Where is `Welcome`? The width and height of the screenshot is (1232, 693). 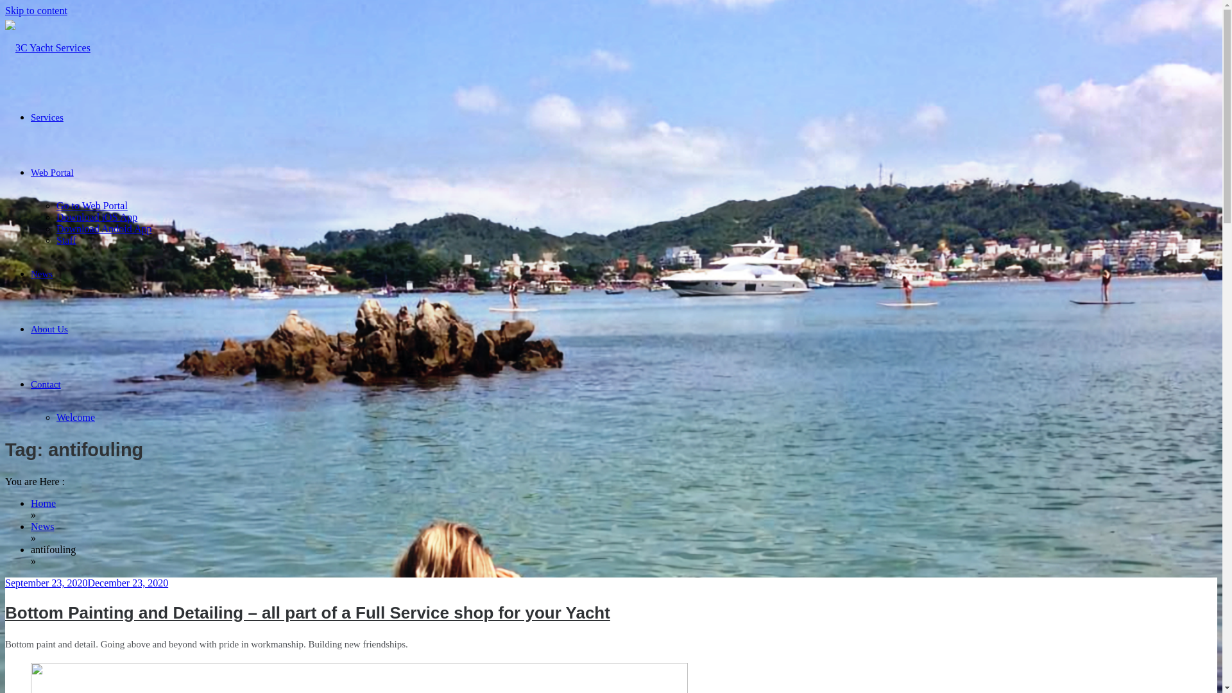
Welcome is located at coordinates (76, 417).